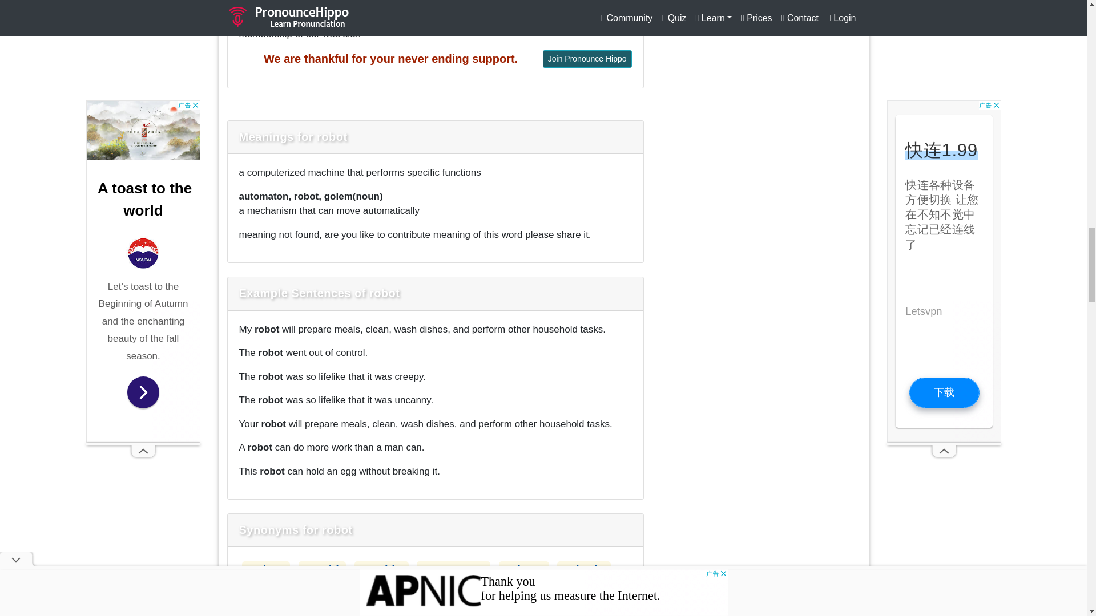  I want to click on cranial, so click(547, 593).